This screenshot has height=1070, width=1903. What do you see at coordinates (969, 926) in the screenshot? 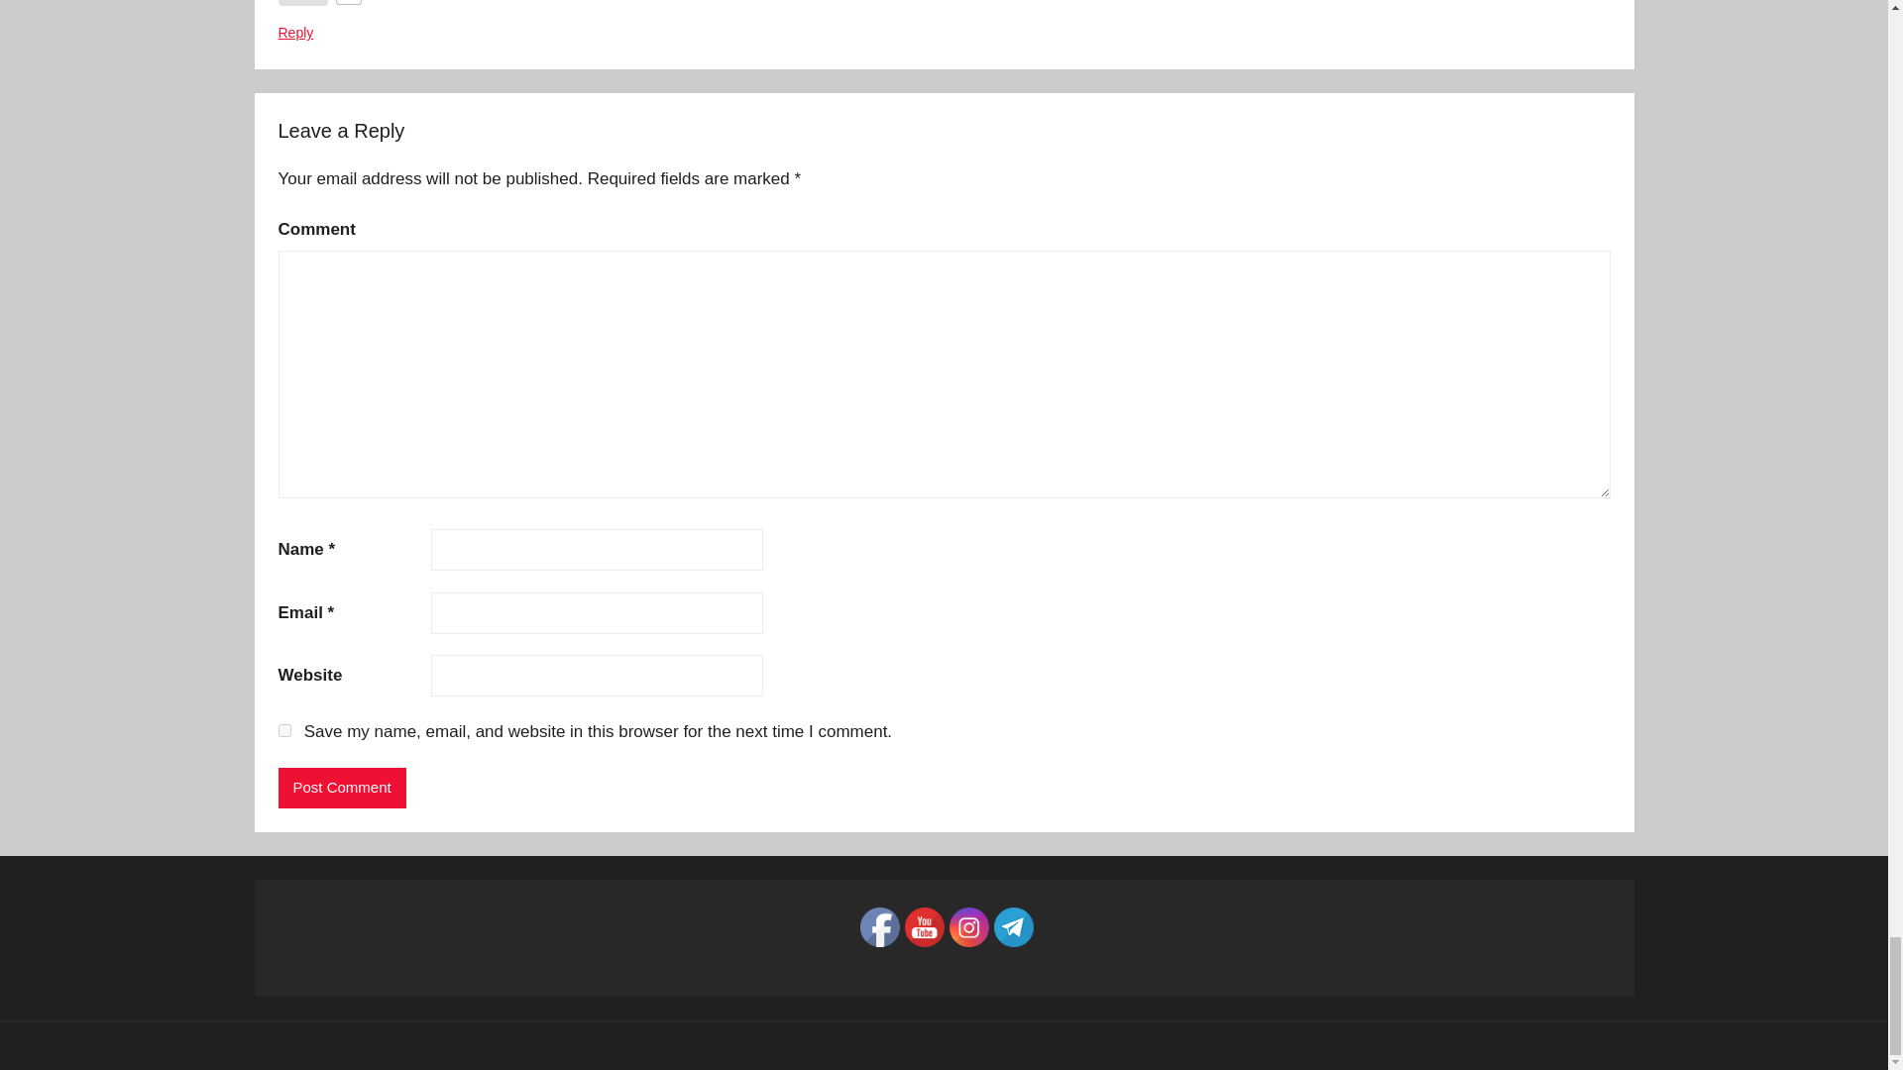
I see `Instagram` at bounding box center [969, 926].